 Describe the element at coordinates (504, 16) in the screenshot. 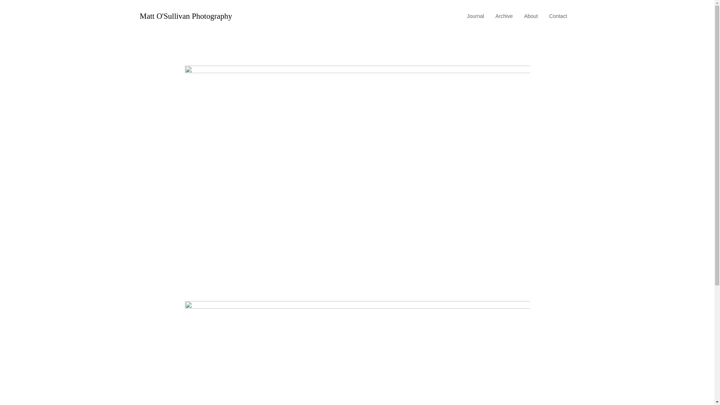

I see `Archive` at that location.